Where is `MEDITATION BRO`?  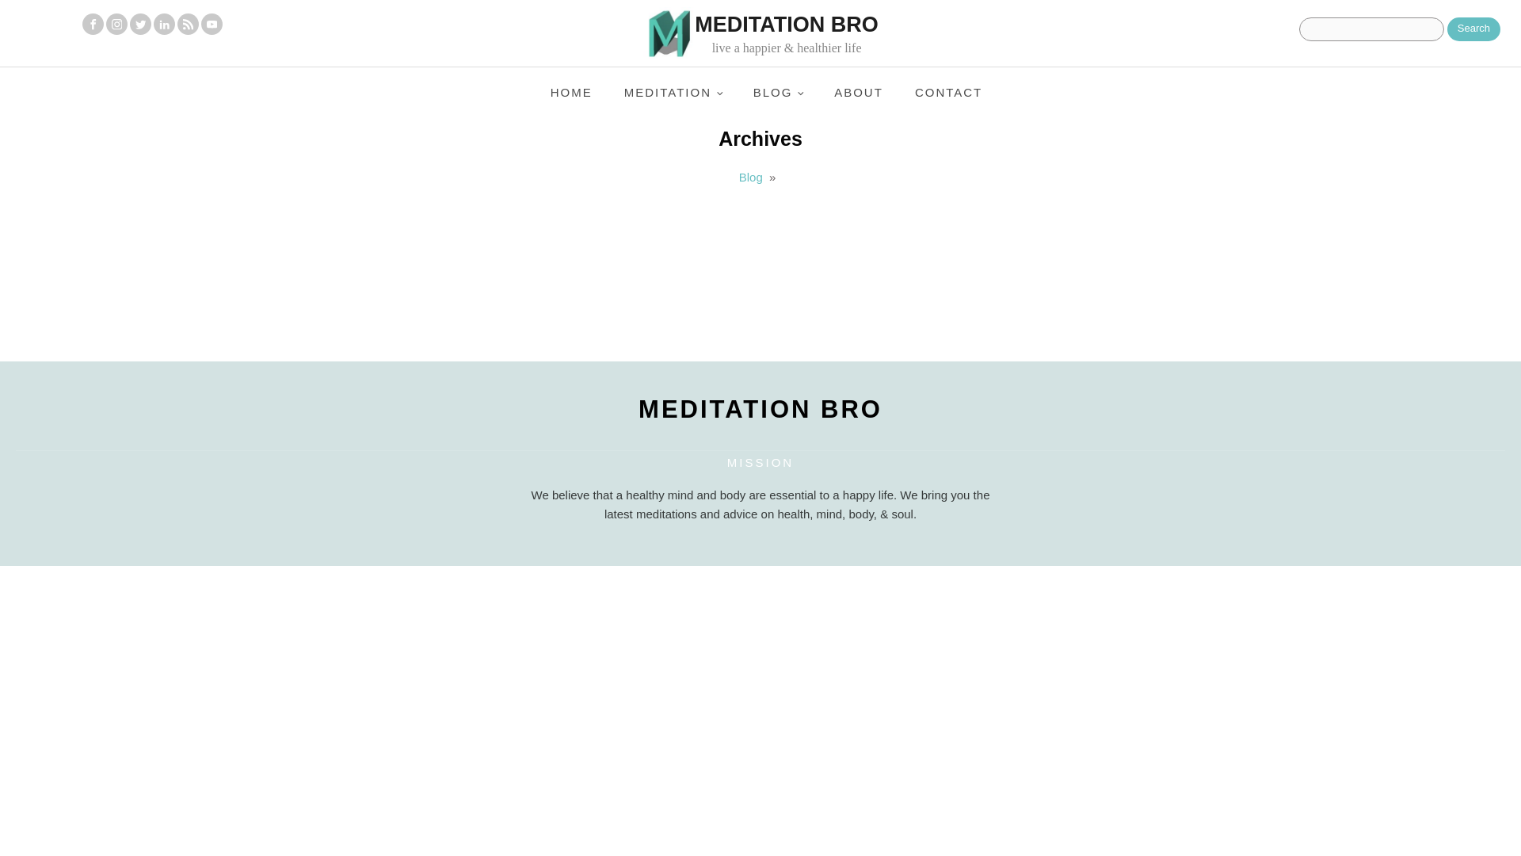
MEDITATION BRO is located at coordinates (760, 409).